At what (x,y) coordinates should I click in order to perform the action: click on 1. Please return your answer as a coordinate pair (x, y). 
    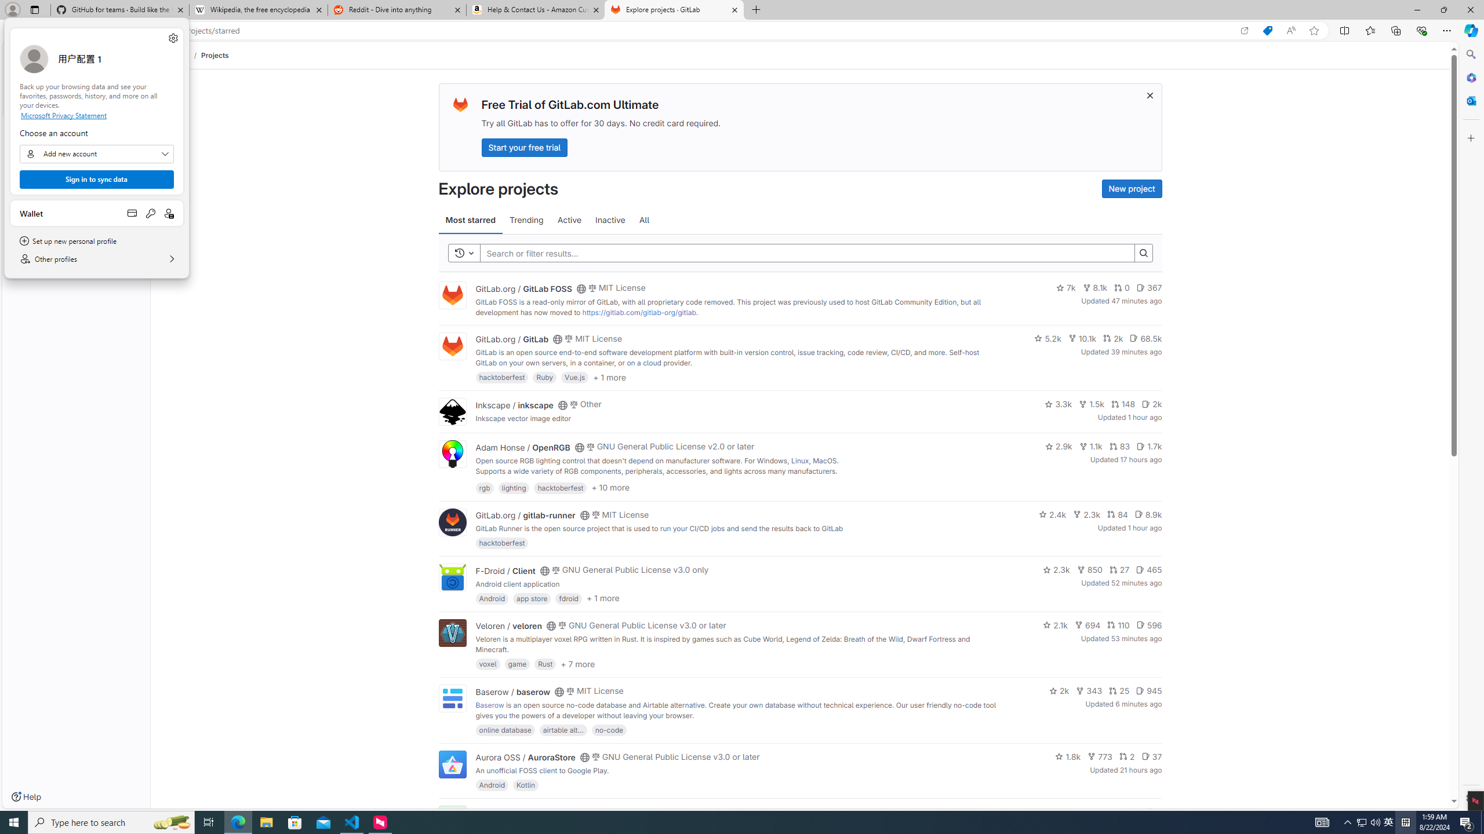
    Looking at the image, I should click on (1133, 812).